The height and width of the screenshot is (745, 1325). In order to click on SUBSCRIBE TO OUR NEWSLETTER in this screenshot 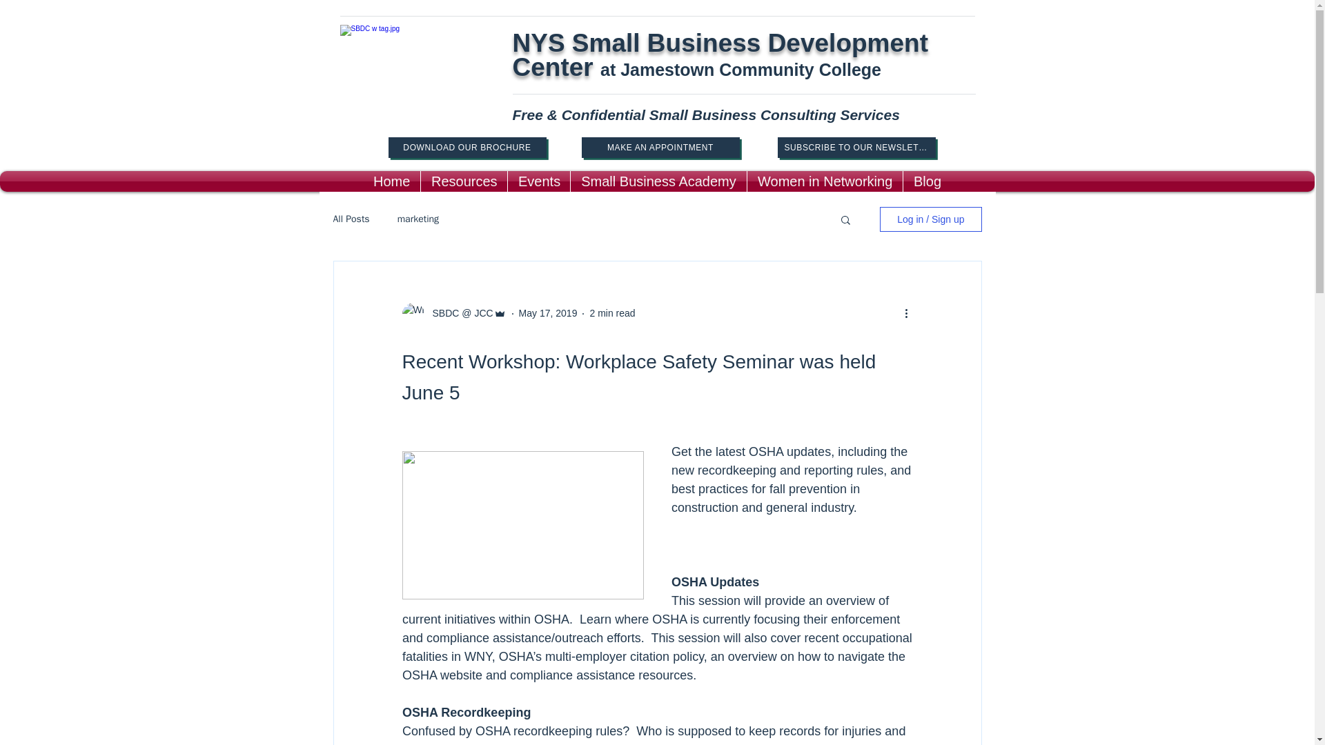, I will do `click(856, 147)`.